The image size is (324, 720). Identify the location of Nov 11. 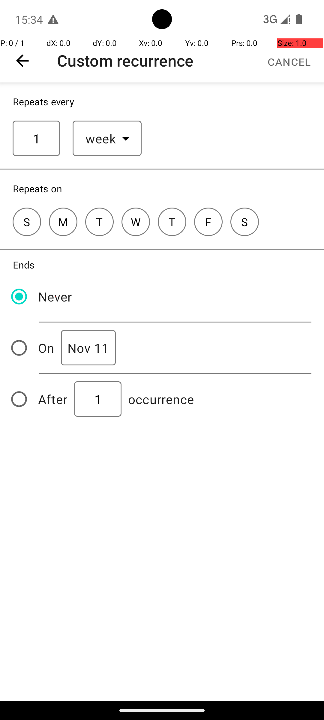
(88, 348).